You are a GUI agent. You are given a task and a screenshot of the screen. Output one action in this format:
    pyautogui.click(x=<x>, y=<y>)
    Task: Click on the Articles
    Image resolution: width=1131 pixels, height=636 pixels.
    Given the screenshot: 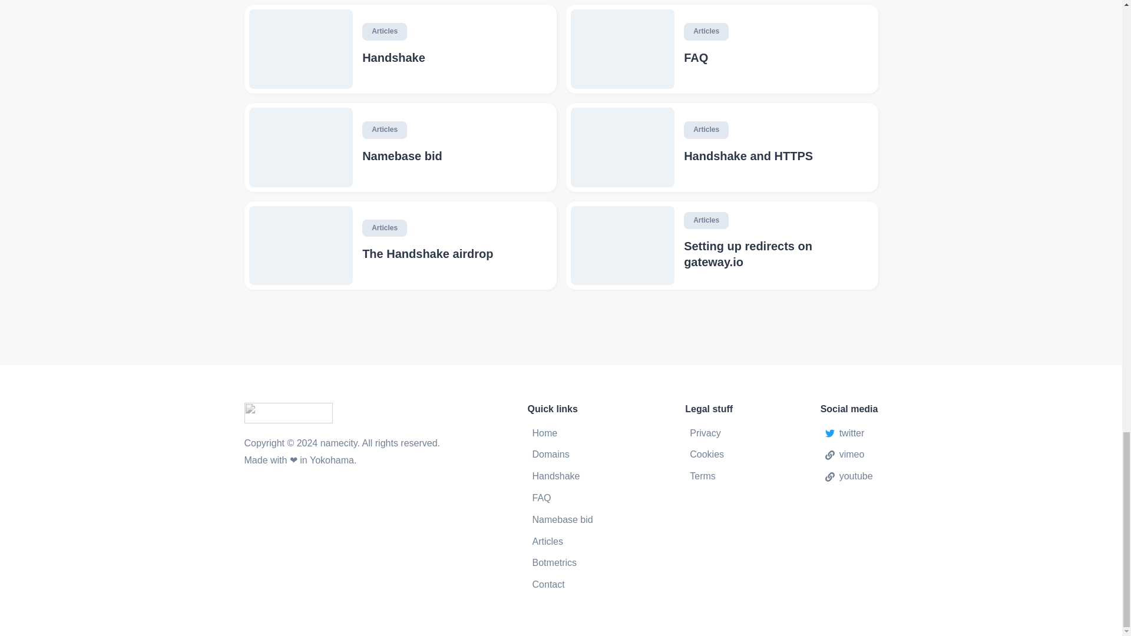 What is the action you would take?
    pyautogui.click(x=384, y=228)
    